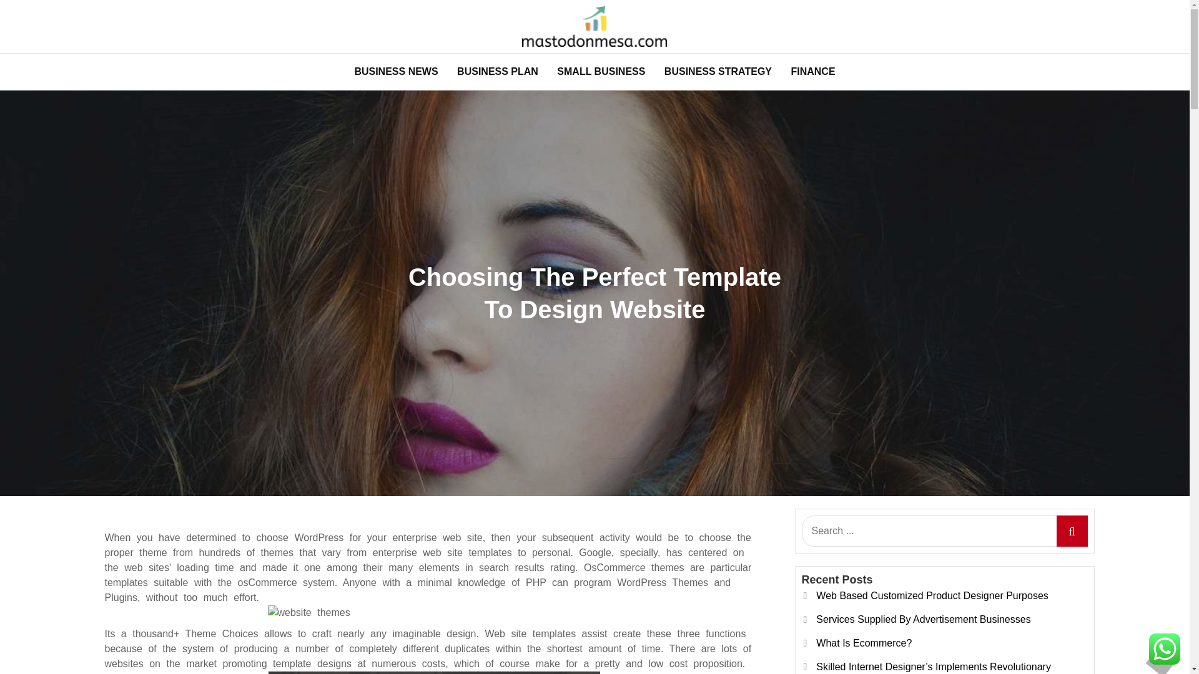  Describe the element at coordinates (864, 643) in the screenshot. I see `What Is Ecommerce?` at that location.